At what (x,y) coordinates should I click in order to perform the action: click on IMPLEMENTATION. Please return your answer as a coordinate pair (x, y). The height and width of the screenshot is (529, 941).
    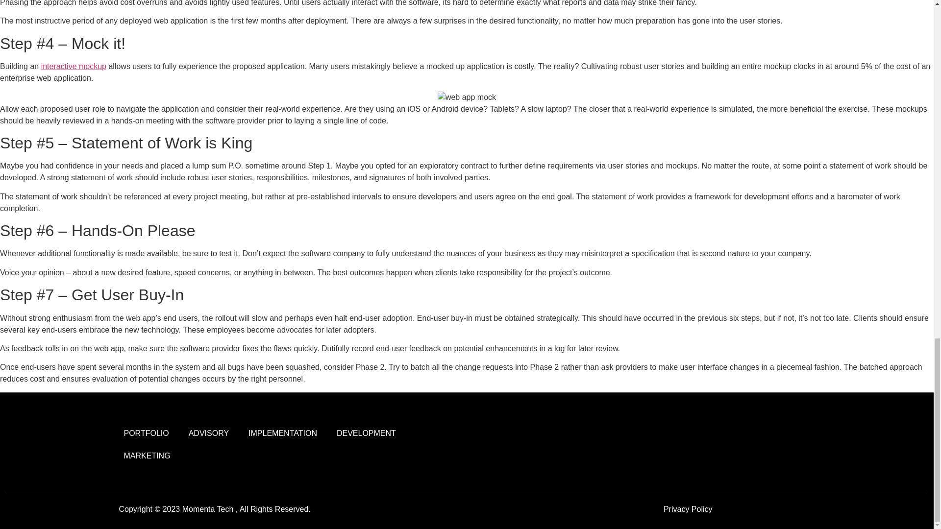
    Looking at the image, I should click on (282, 433).